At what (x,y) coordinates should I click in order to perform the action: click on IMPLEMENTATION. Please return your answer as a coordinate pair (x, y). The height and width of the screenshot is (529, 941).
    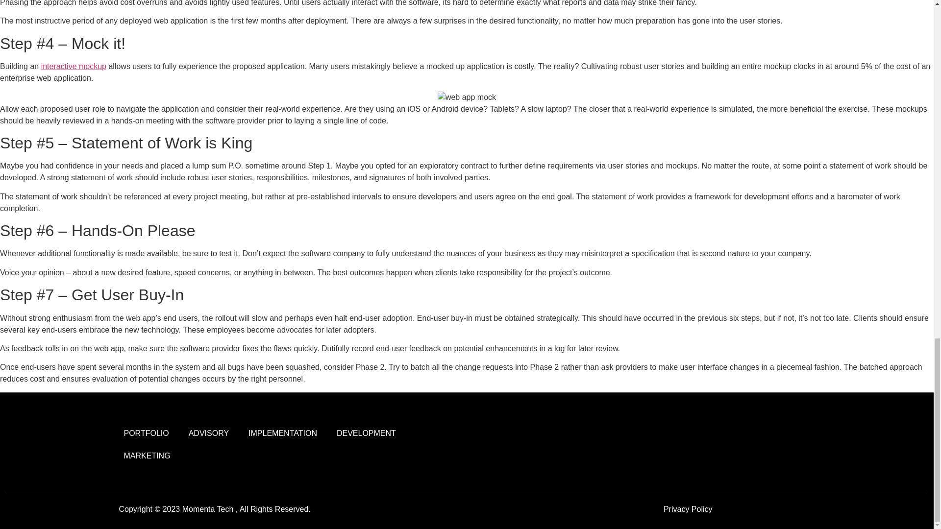
    Looking at the image, I should click on (282, 433).